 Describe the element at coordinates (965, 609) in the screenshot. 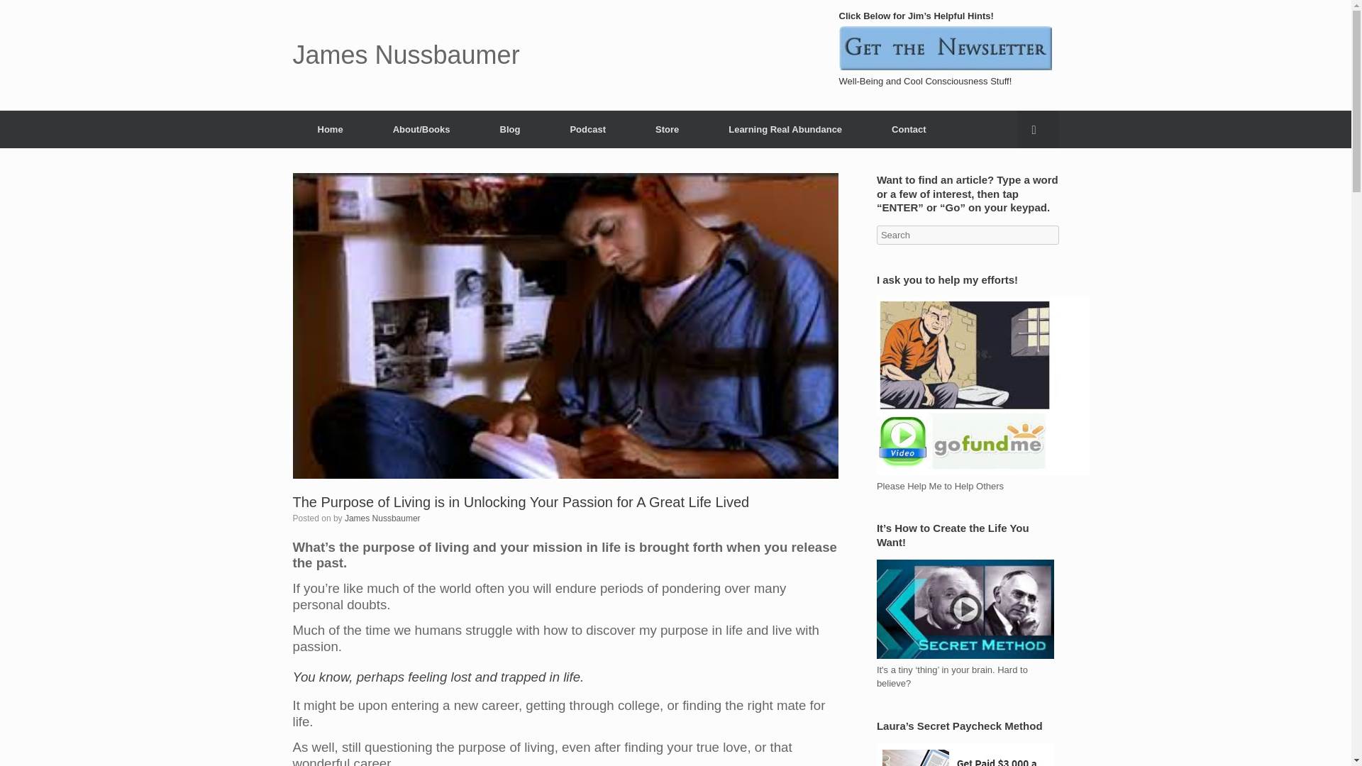

I see `It's How to Create the Life You Want!` at that location.